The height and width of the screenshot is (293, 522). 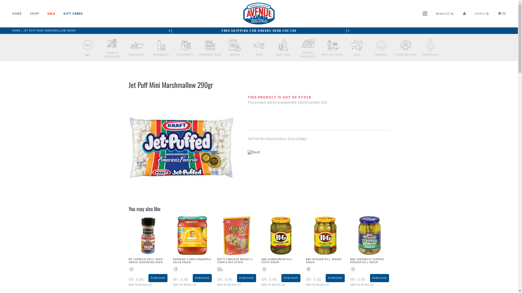 What do you see at coordinates (324, 261) in the screenshot?
I see `B&G KOSHER DILL SPEARS 456GR` at bounding box center [324, 261].